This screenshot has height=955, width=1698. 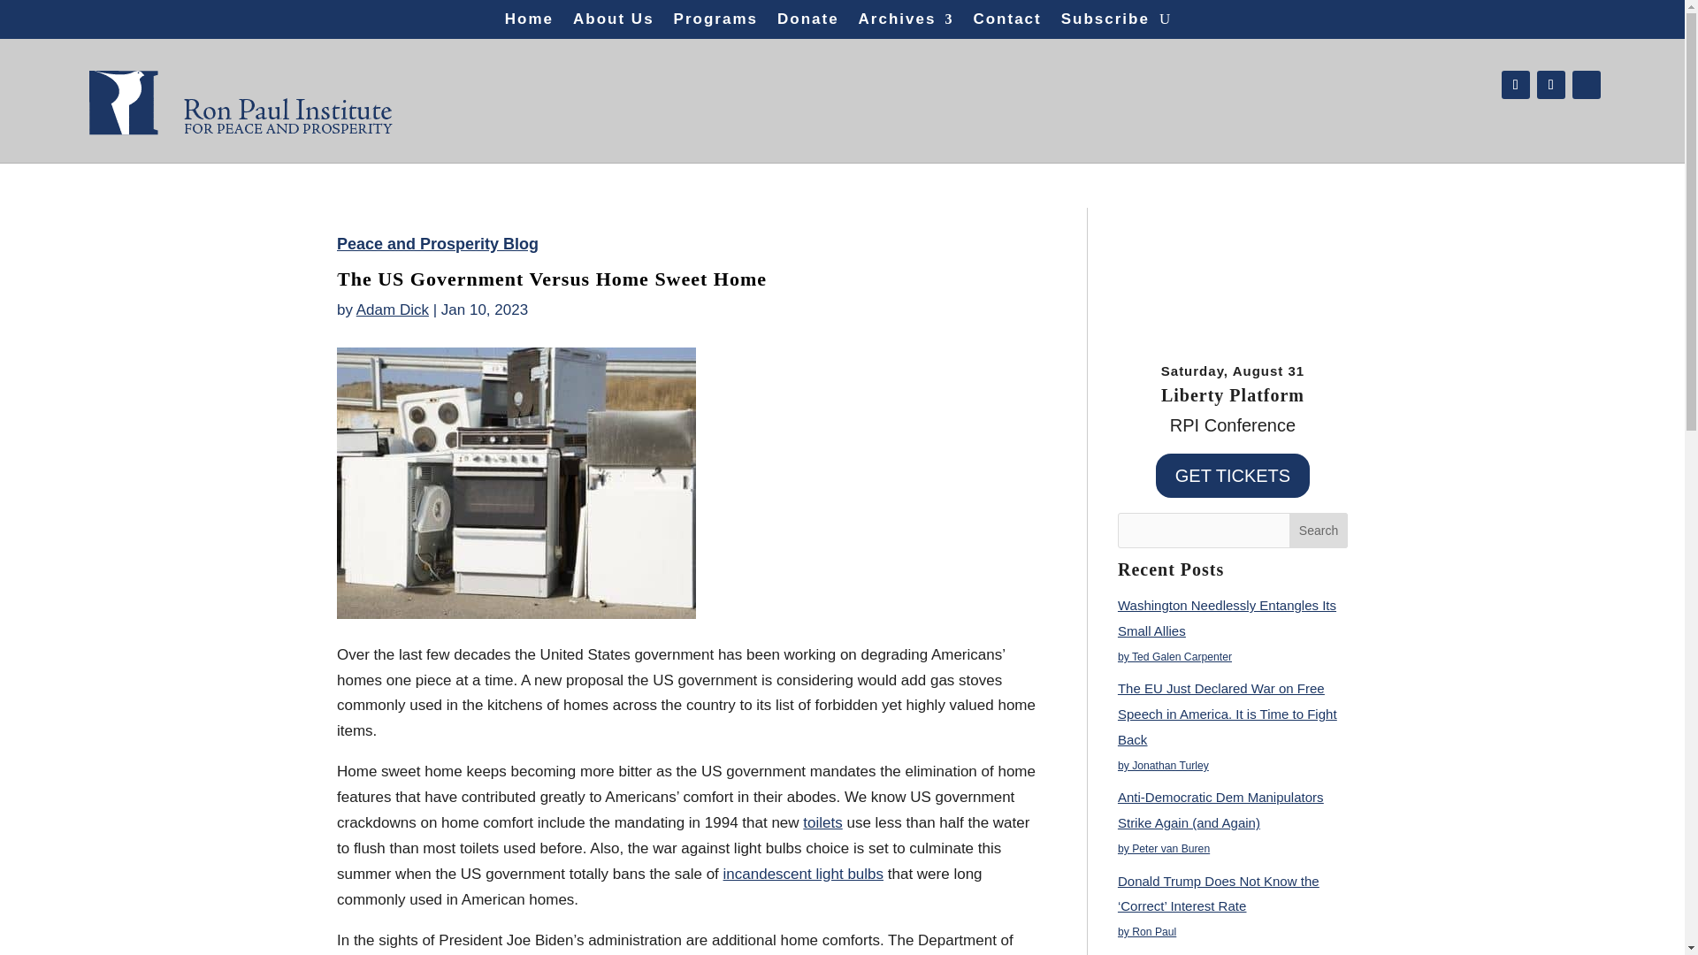 I want to click on About Us, so click(x=614, y=23).